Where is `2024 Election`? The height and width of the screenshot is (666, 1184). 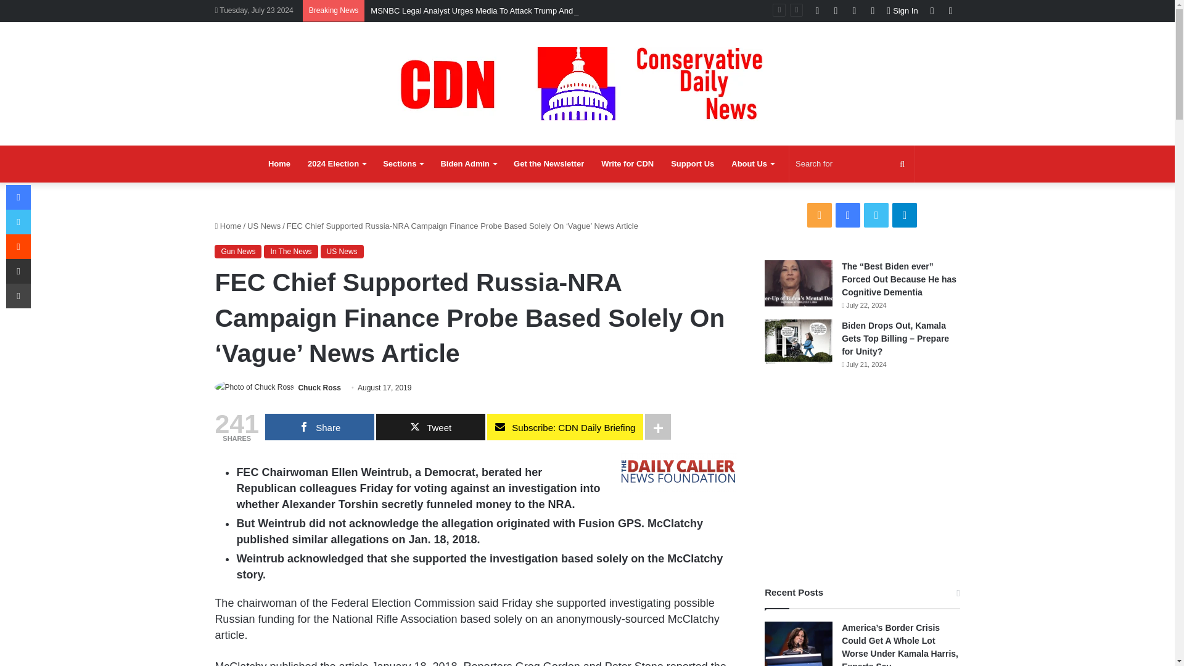
2024 Election is located at coordinates (337, 164).